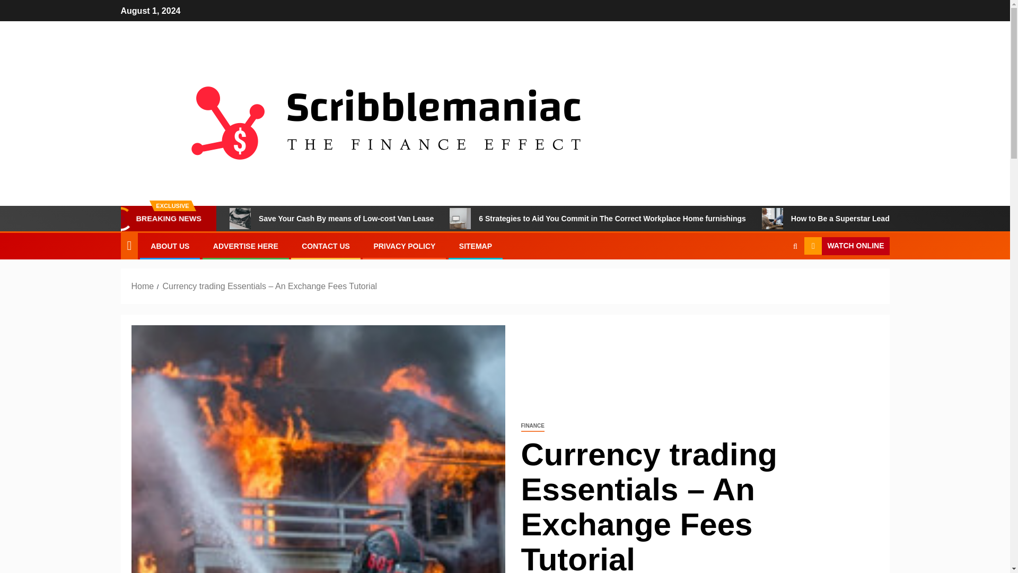 The height and width of the screenshot is (573, 1018). I want to click on Save Your Cash By means of Low-cost Van Lease, so click(240, 219).